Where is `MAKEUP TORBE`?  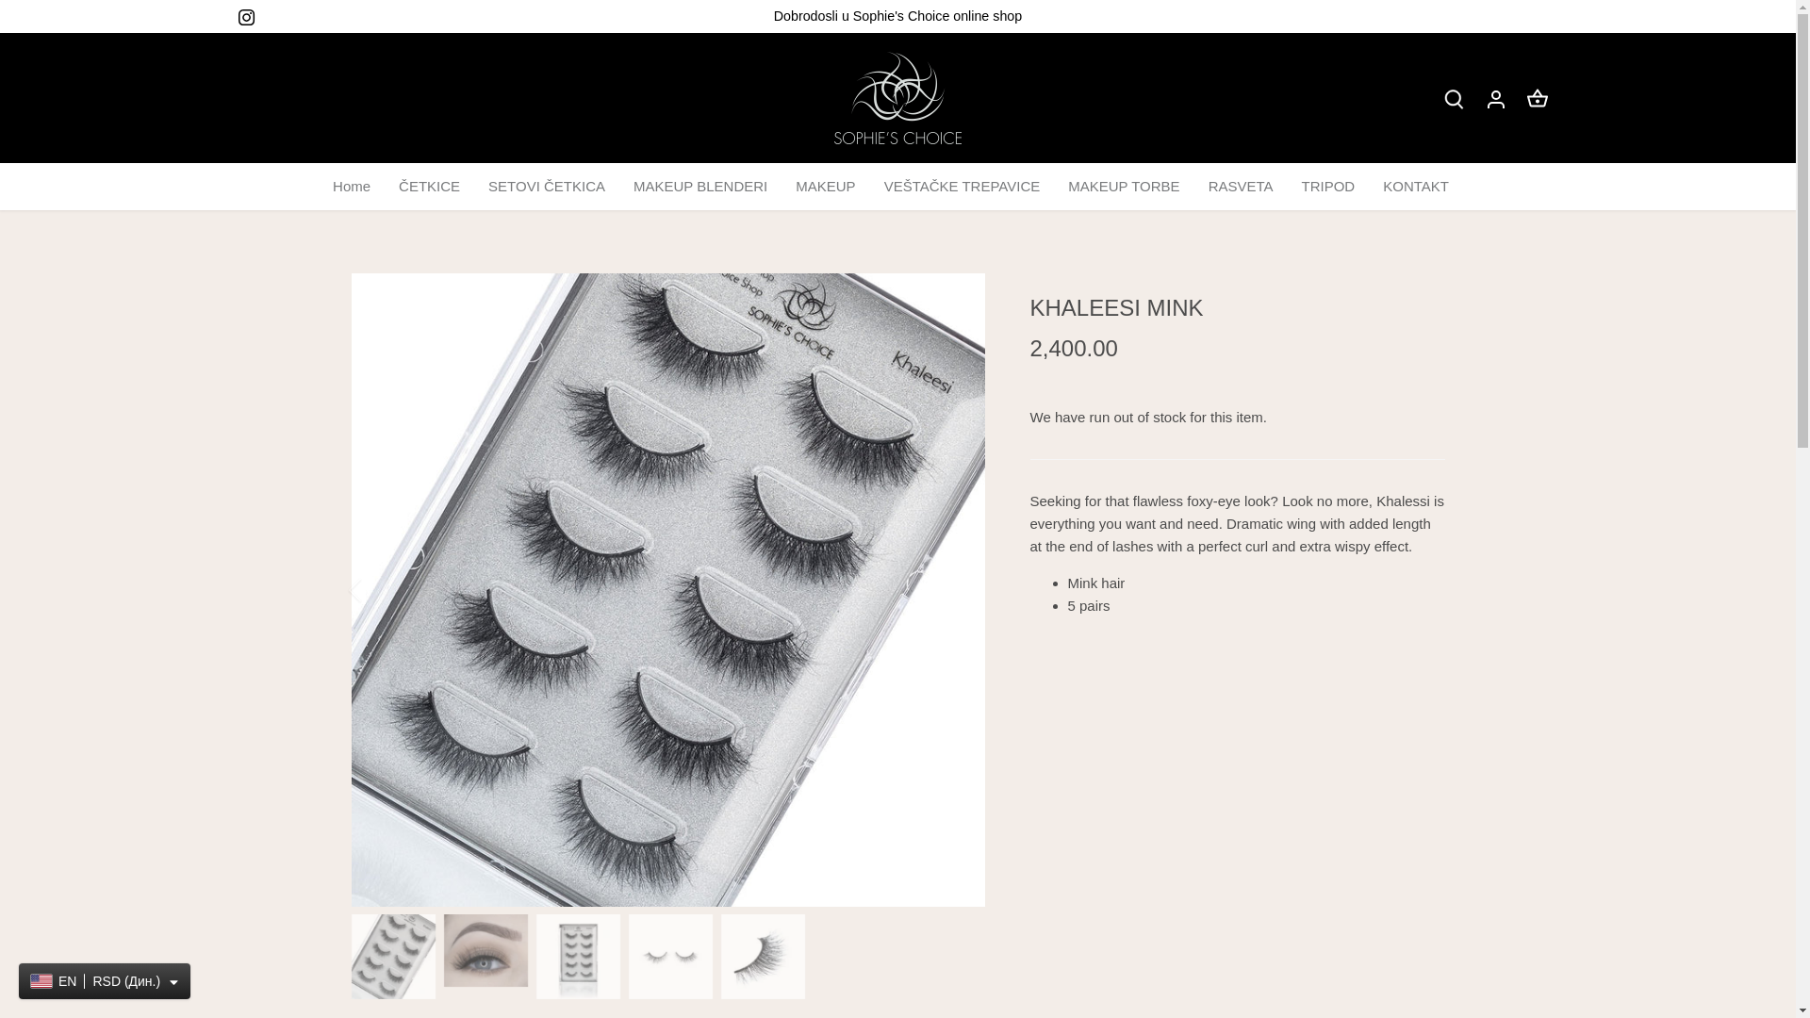
MAKEUP TORBE is located at coordinates (1123, 186).